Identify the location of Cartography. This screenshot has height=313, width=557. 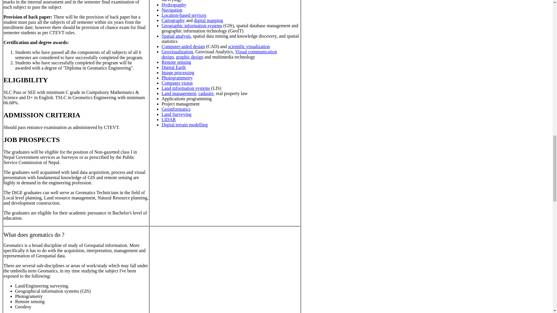
(173, 20).